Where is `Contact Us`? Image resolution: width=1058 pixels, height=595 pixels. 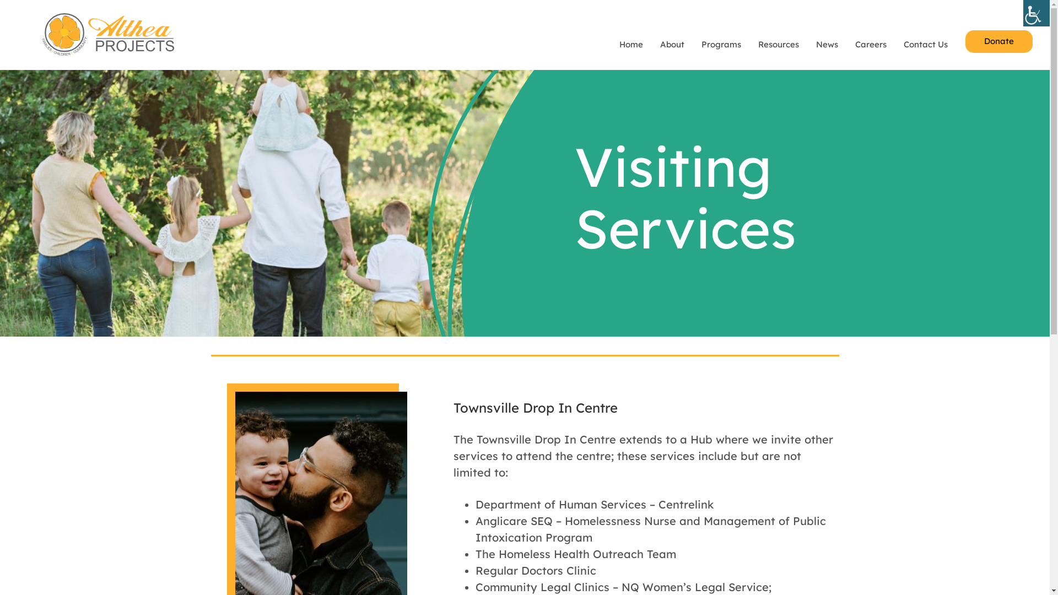 Contact Us is located at coordinates (926, 45).